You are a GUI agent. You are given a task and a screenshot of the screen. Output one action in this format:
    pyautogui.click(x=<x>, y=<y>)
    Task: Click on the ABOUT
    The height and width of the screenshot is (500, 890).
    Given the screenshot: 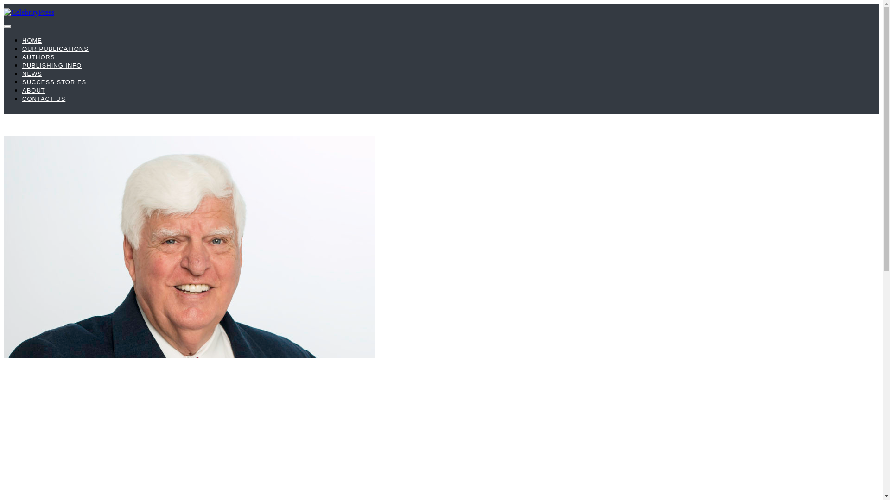 What is the action you would take?
    pyautogui.click(x=33, y=90)
    